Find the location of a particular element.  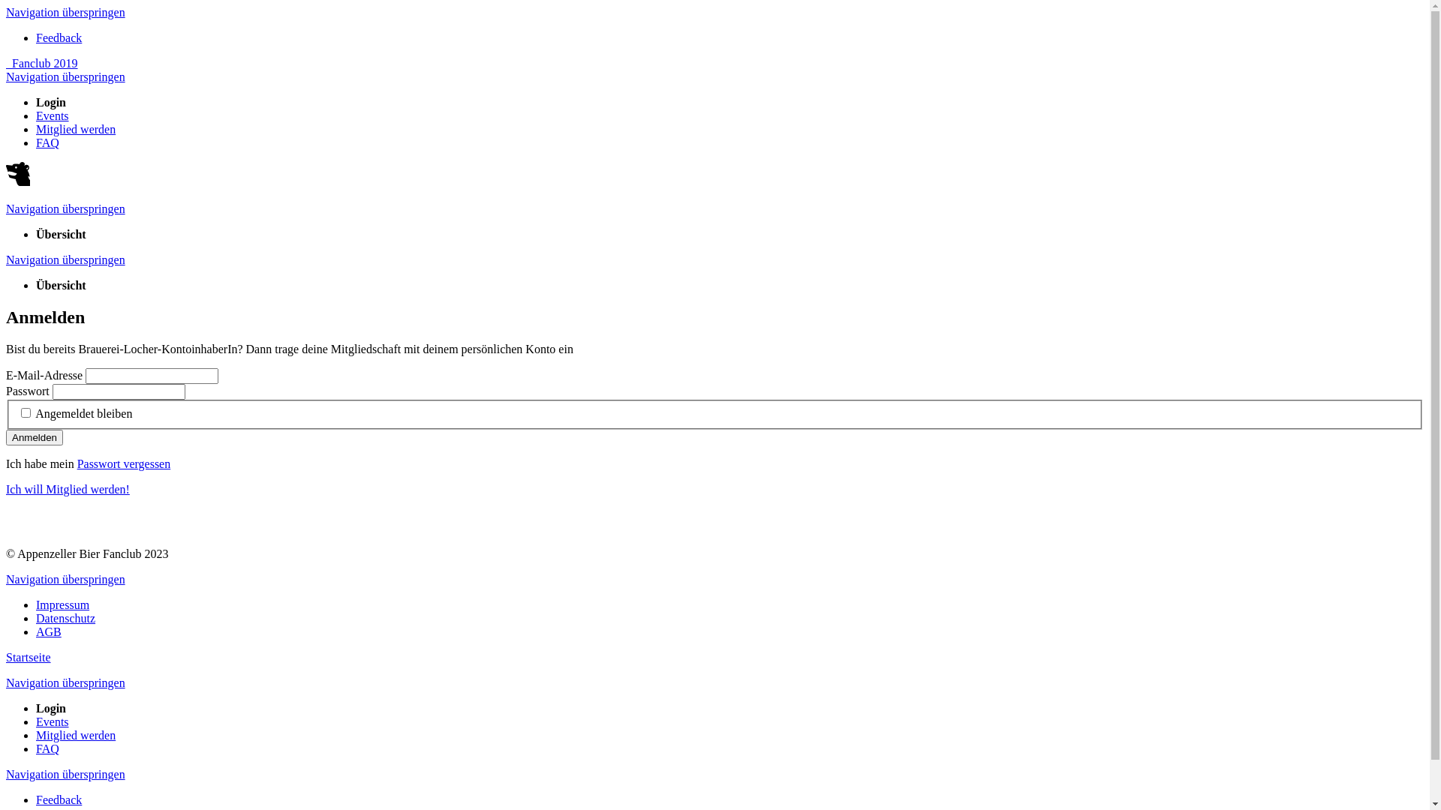

Impressum is located at coordinates (63, 604).